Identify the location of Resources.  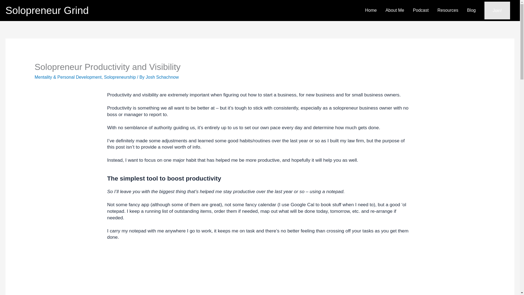
(448, 11).